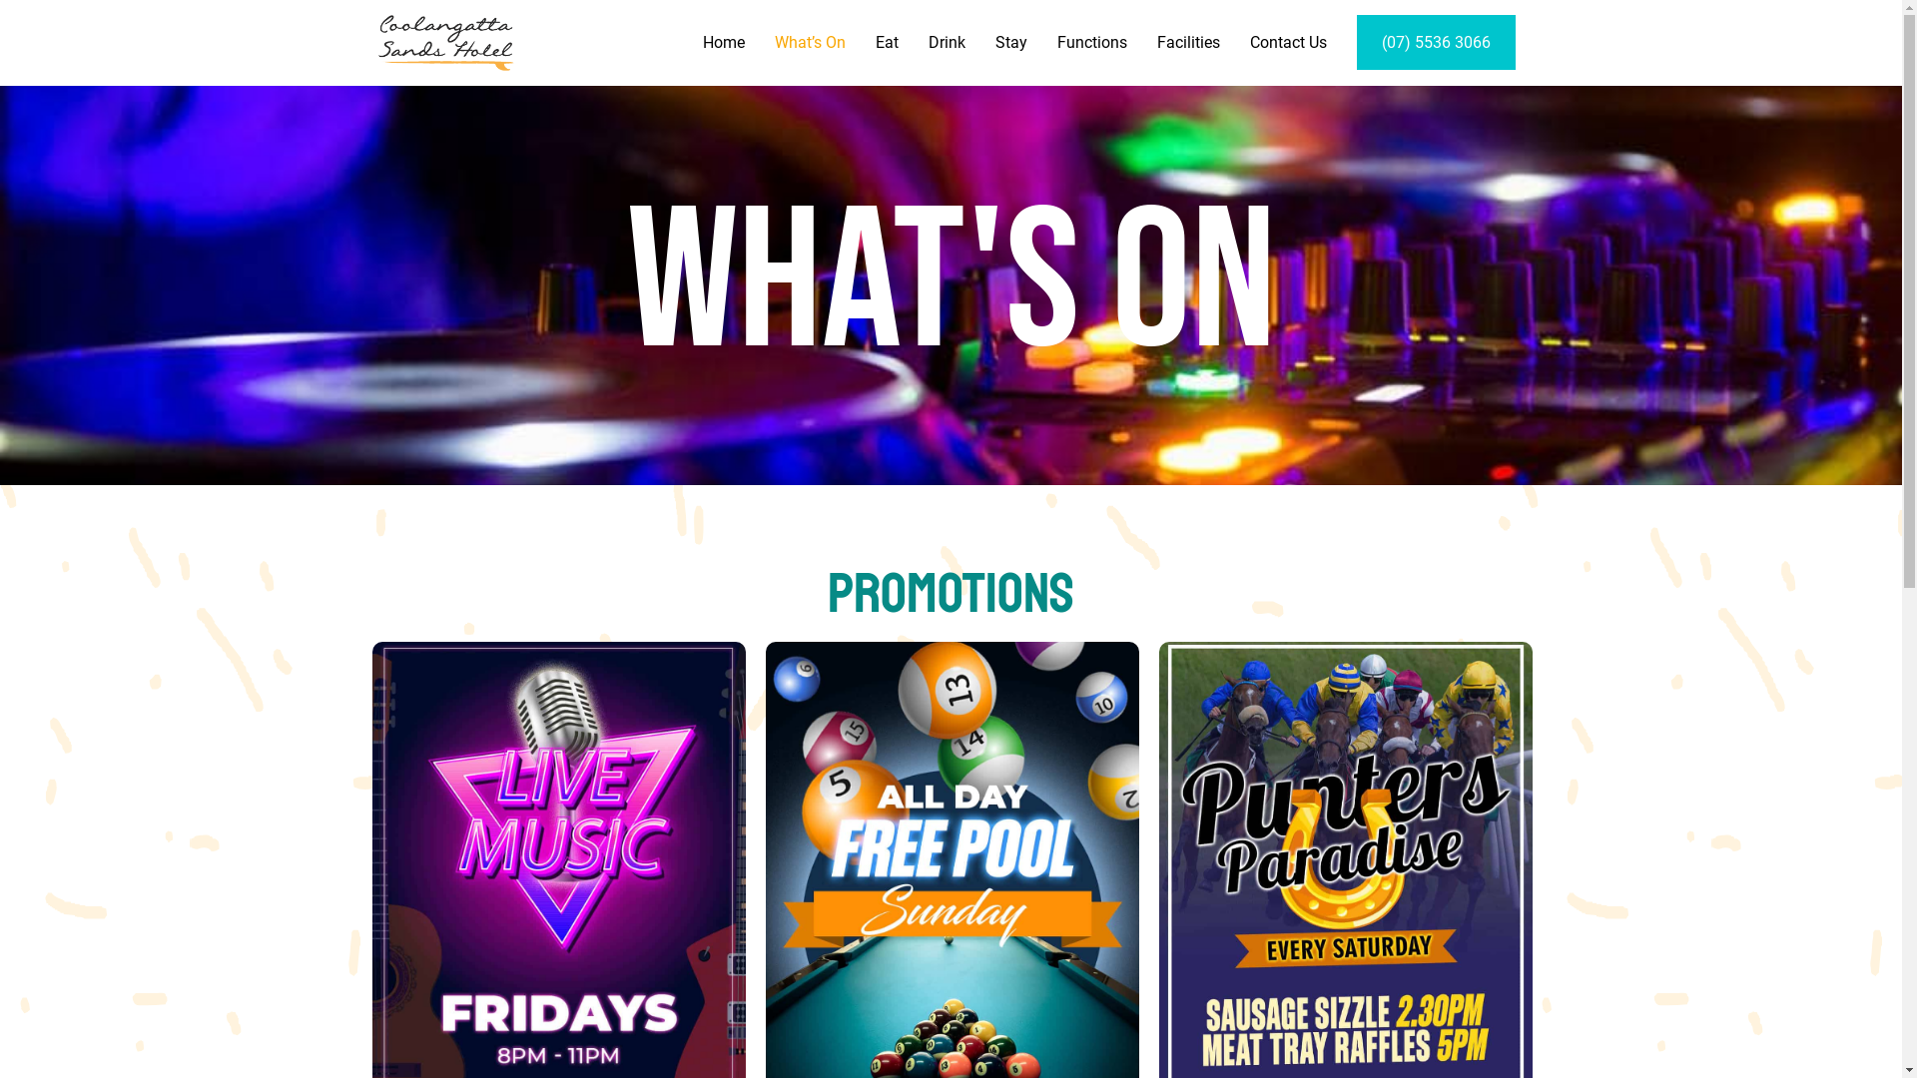 This screenshot has width=1917, height=1078. I want to click on Submit, so click(1232, 689).